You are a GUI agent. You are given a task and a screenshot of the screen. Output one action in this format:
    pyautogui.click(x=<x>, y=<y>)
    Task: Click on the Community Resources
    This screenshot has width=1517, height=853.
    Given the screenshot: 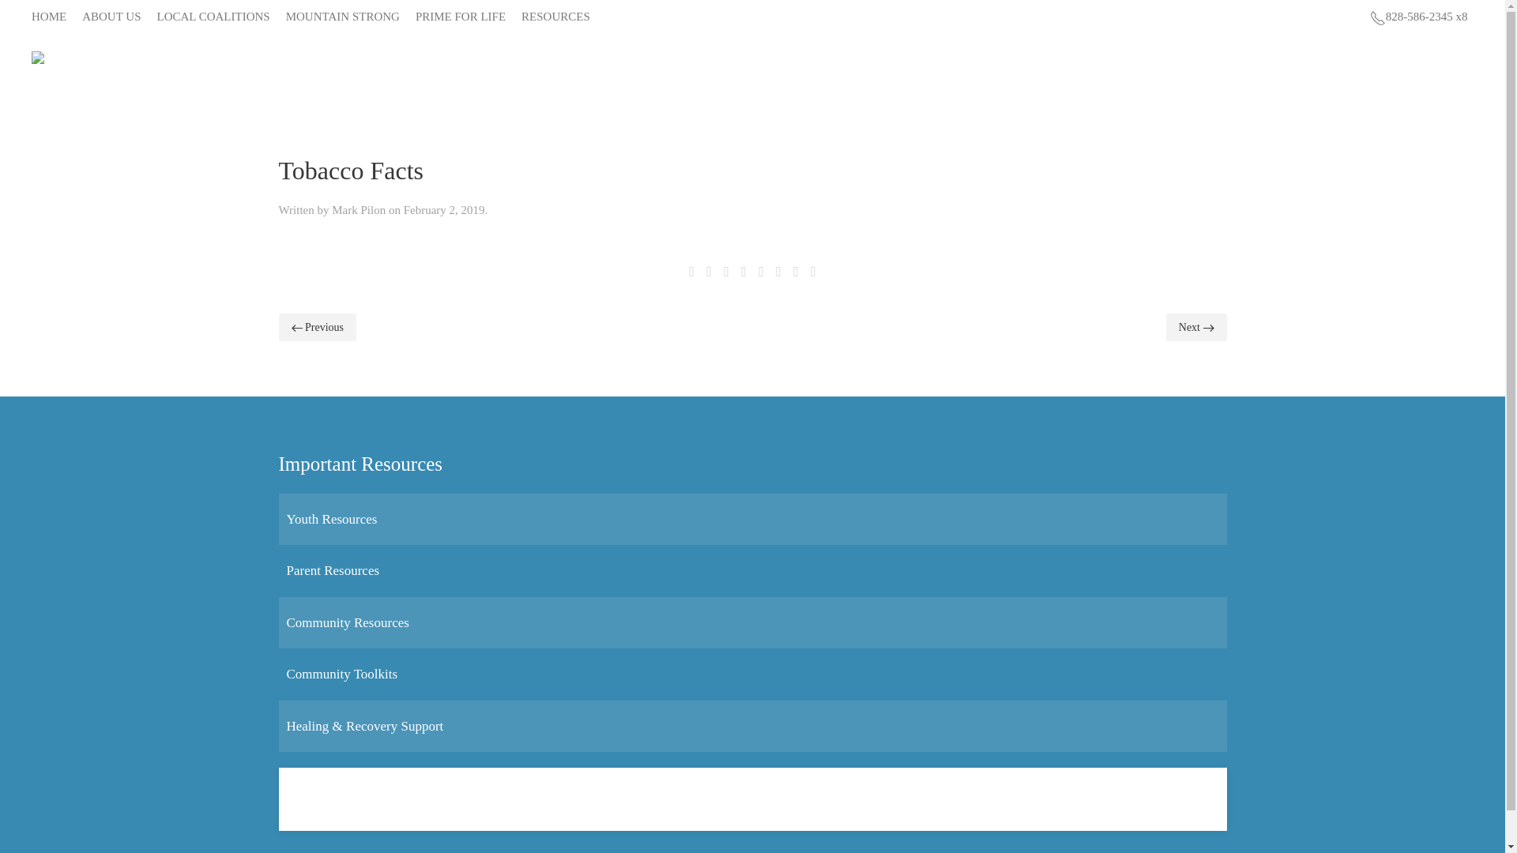 What is the action you would take?
    pyautogui.click(x=347, y=622)
    